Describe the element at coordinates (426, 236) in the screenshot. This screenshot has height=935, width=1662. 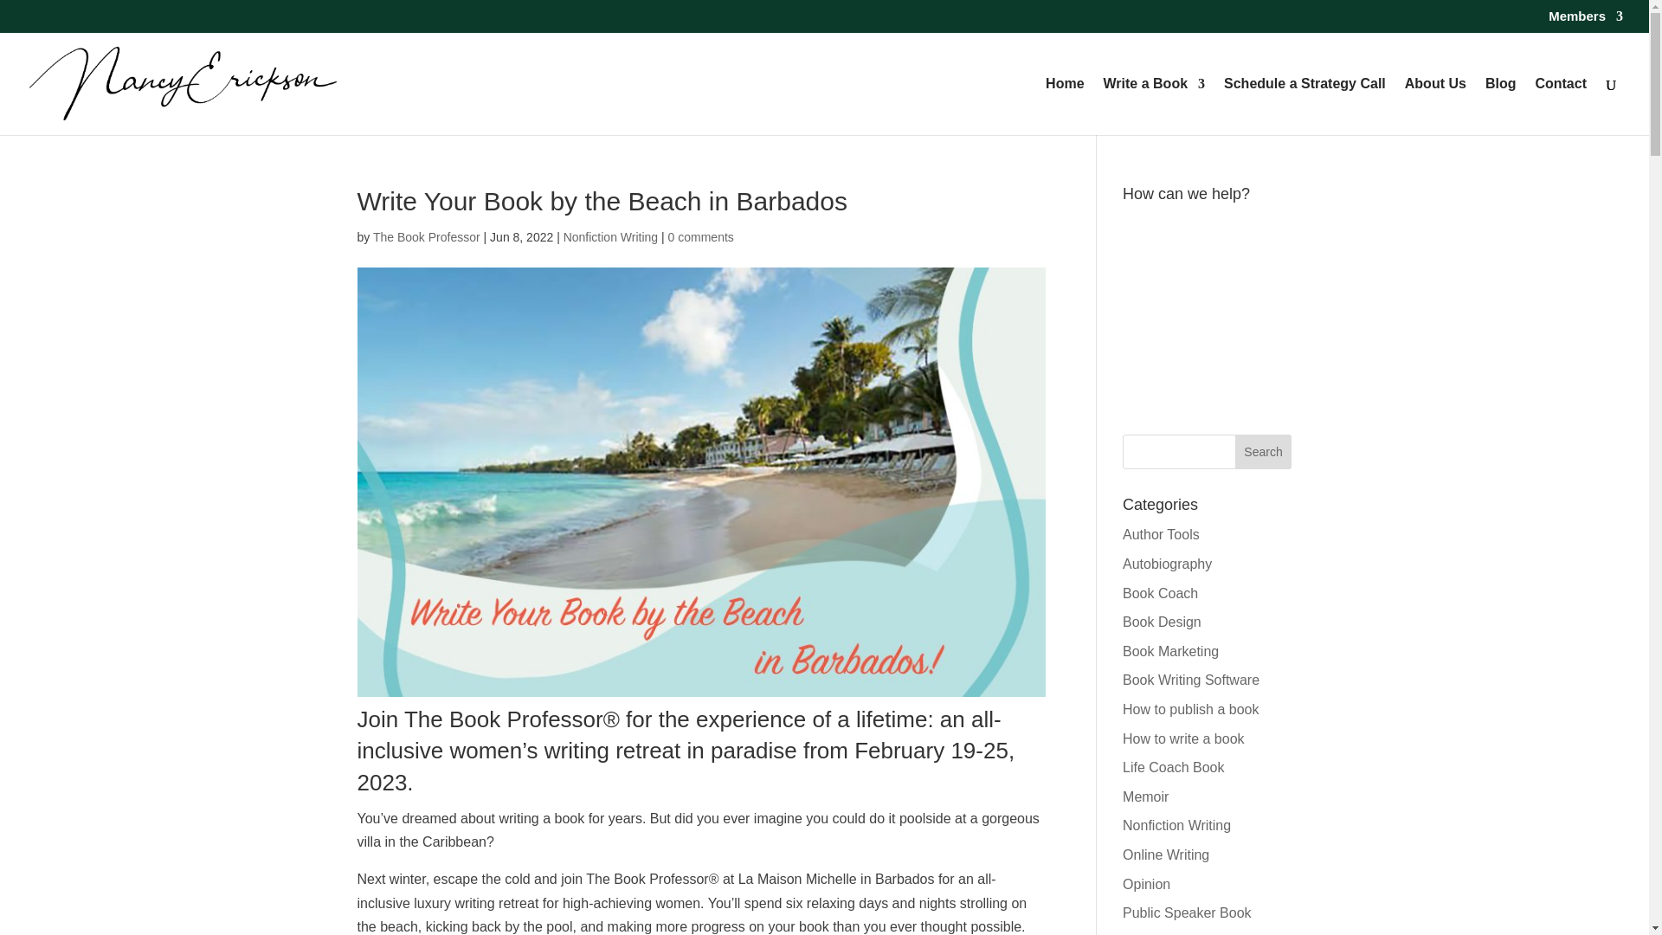
I see `The Book Professor` at that location.